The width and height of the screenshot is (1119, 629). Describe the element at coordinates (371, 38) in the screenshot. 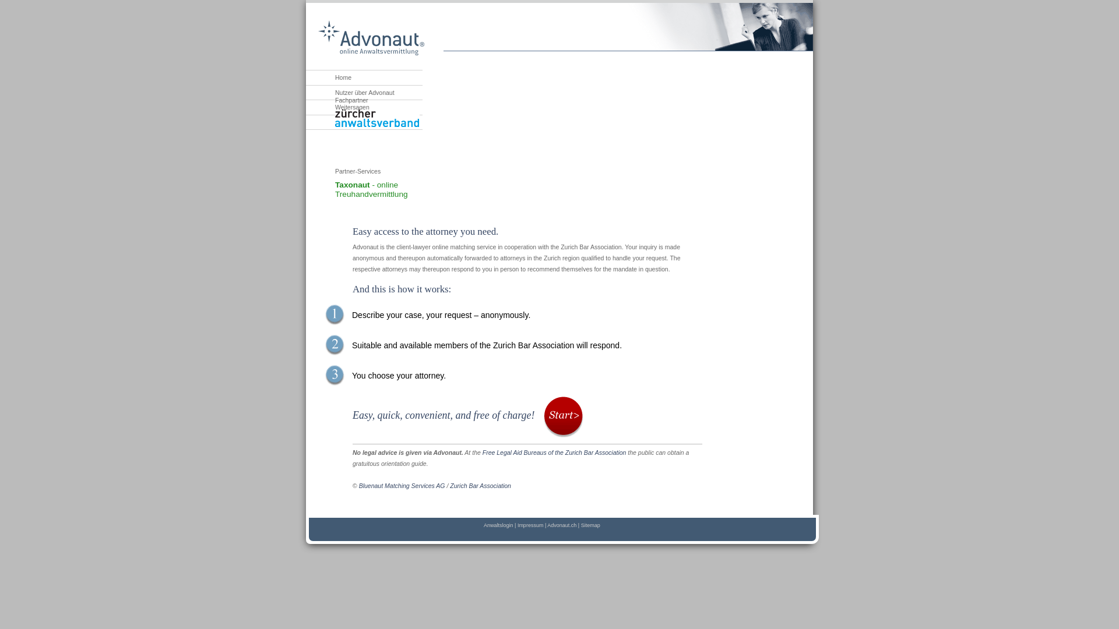

I see `Advonaut. Sicher zum richtigen Anwalt.` at that location.